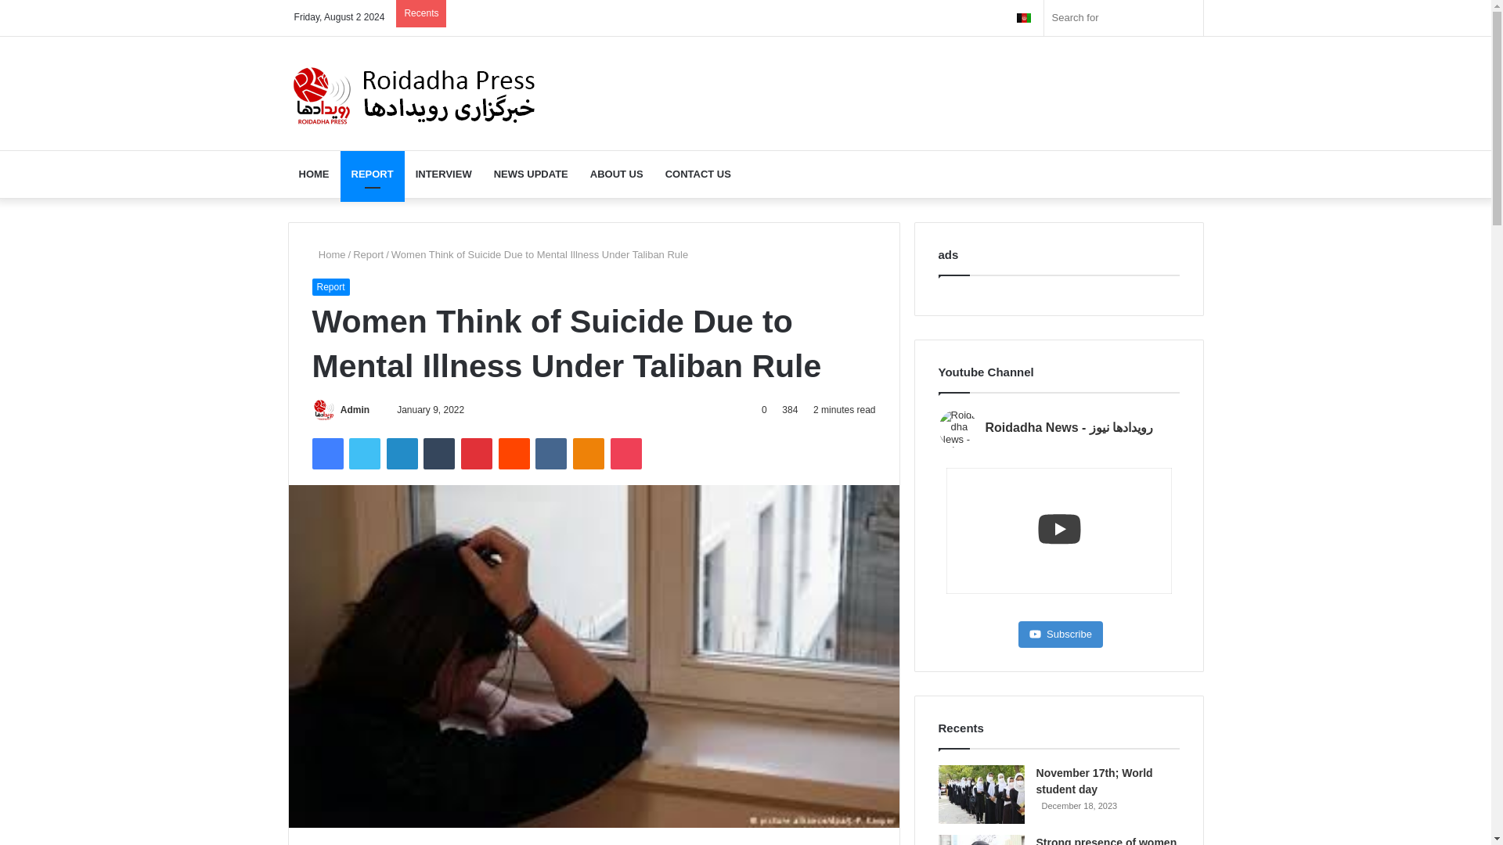 This screenshot has width=1503, height=845. Describe the element at coordinates (625, 454) in the screenshot. I see `Pocket` at that location.